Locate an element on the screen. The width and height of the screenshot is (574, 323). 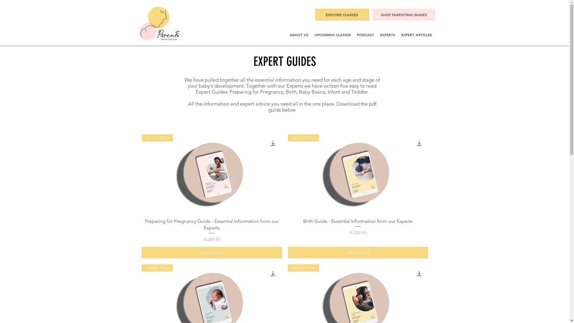
Launch Price is located at coordinates (358, 174).